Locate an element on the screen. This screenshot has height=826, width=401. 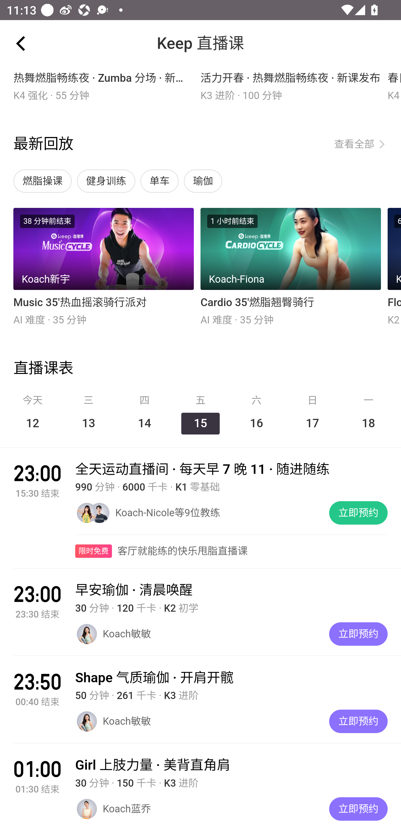
查看全部 is located at coordinates (360, 145).